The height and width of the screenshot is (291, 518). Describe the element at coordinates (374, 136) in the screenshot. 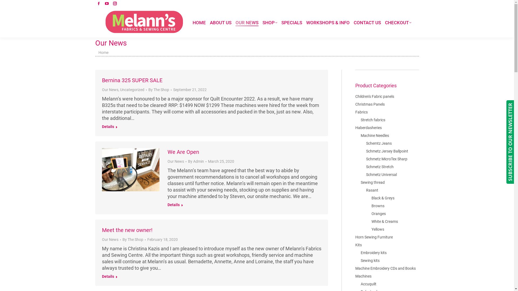

I see `Machine Needles` at that location.